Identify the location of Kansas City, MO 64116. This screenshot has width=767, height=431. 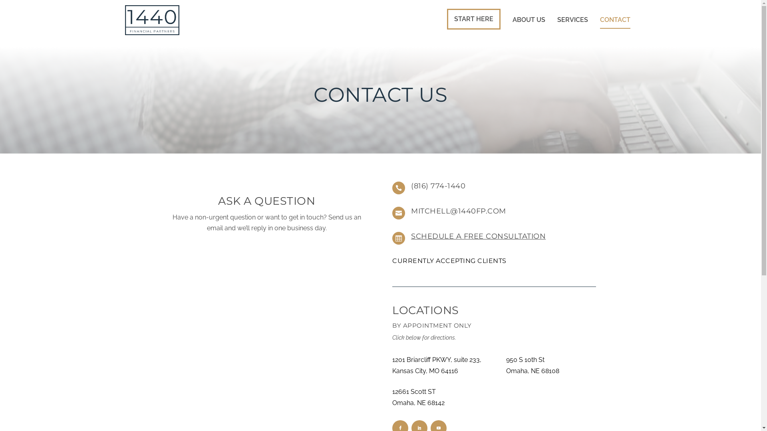
(425, 371).